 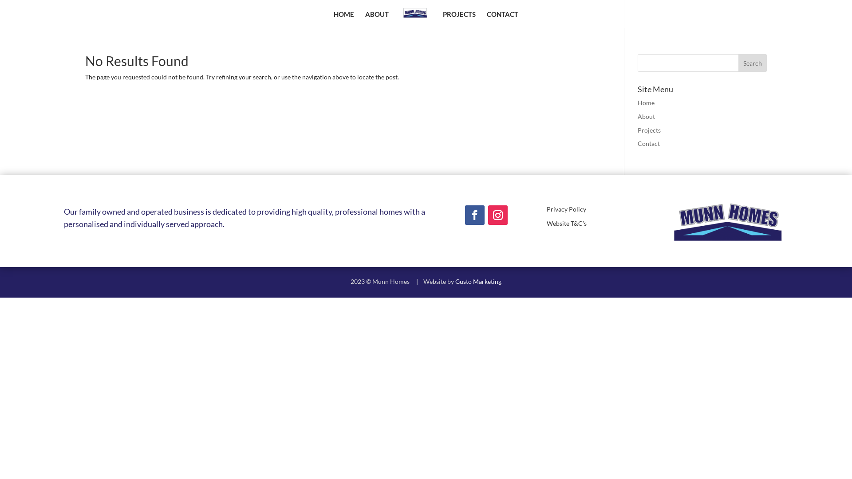 I want to click on ABOUT, so click(x=377, y=20).